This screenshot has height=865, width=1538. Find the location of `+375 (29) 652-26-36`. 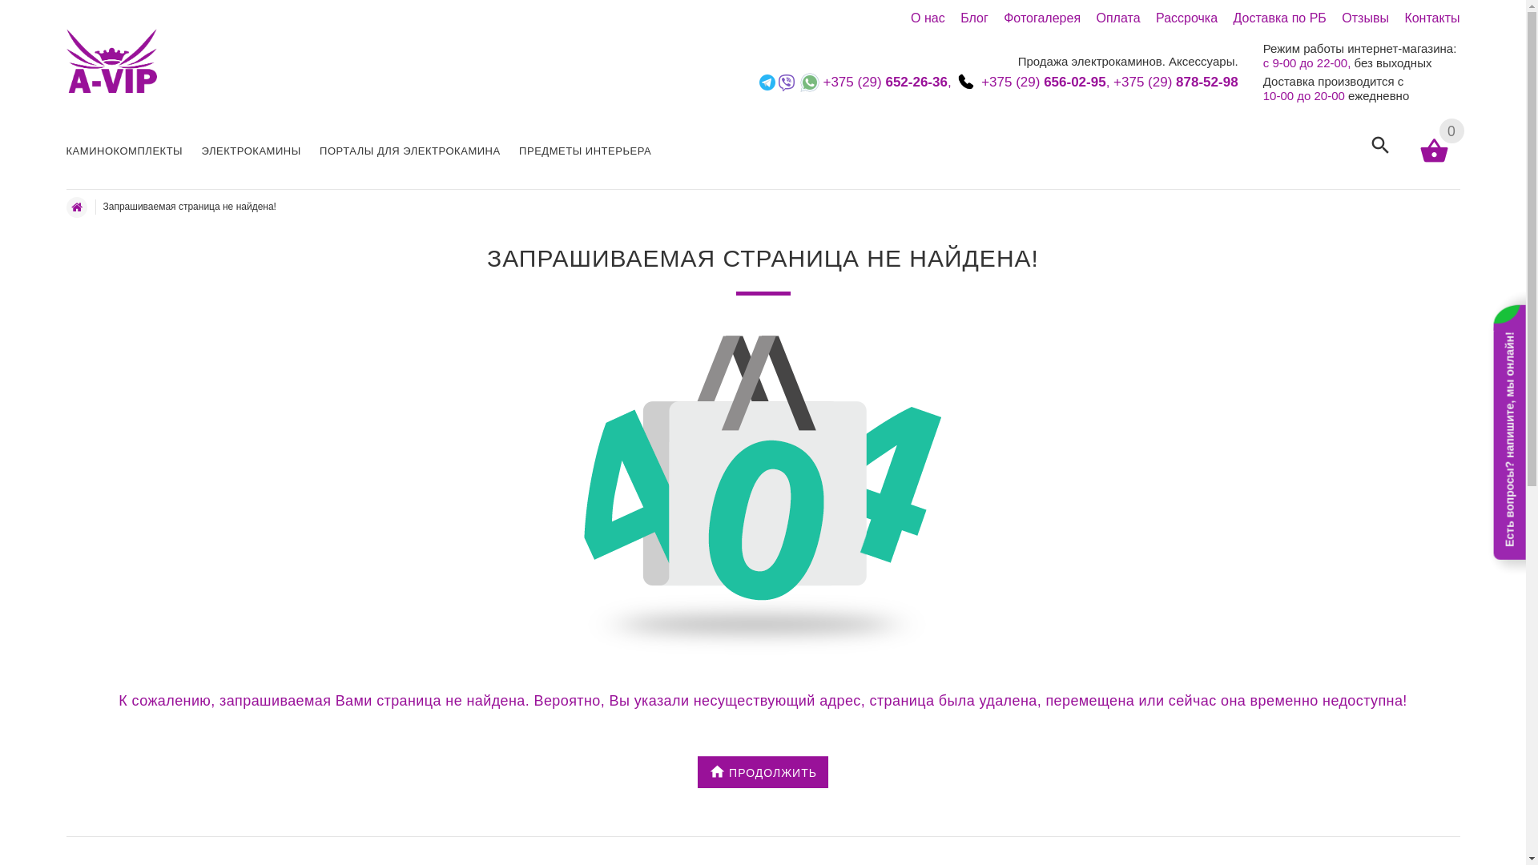

+375 (29) 652-26-36 is located at coordinates (885, 82).